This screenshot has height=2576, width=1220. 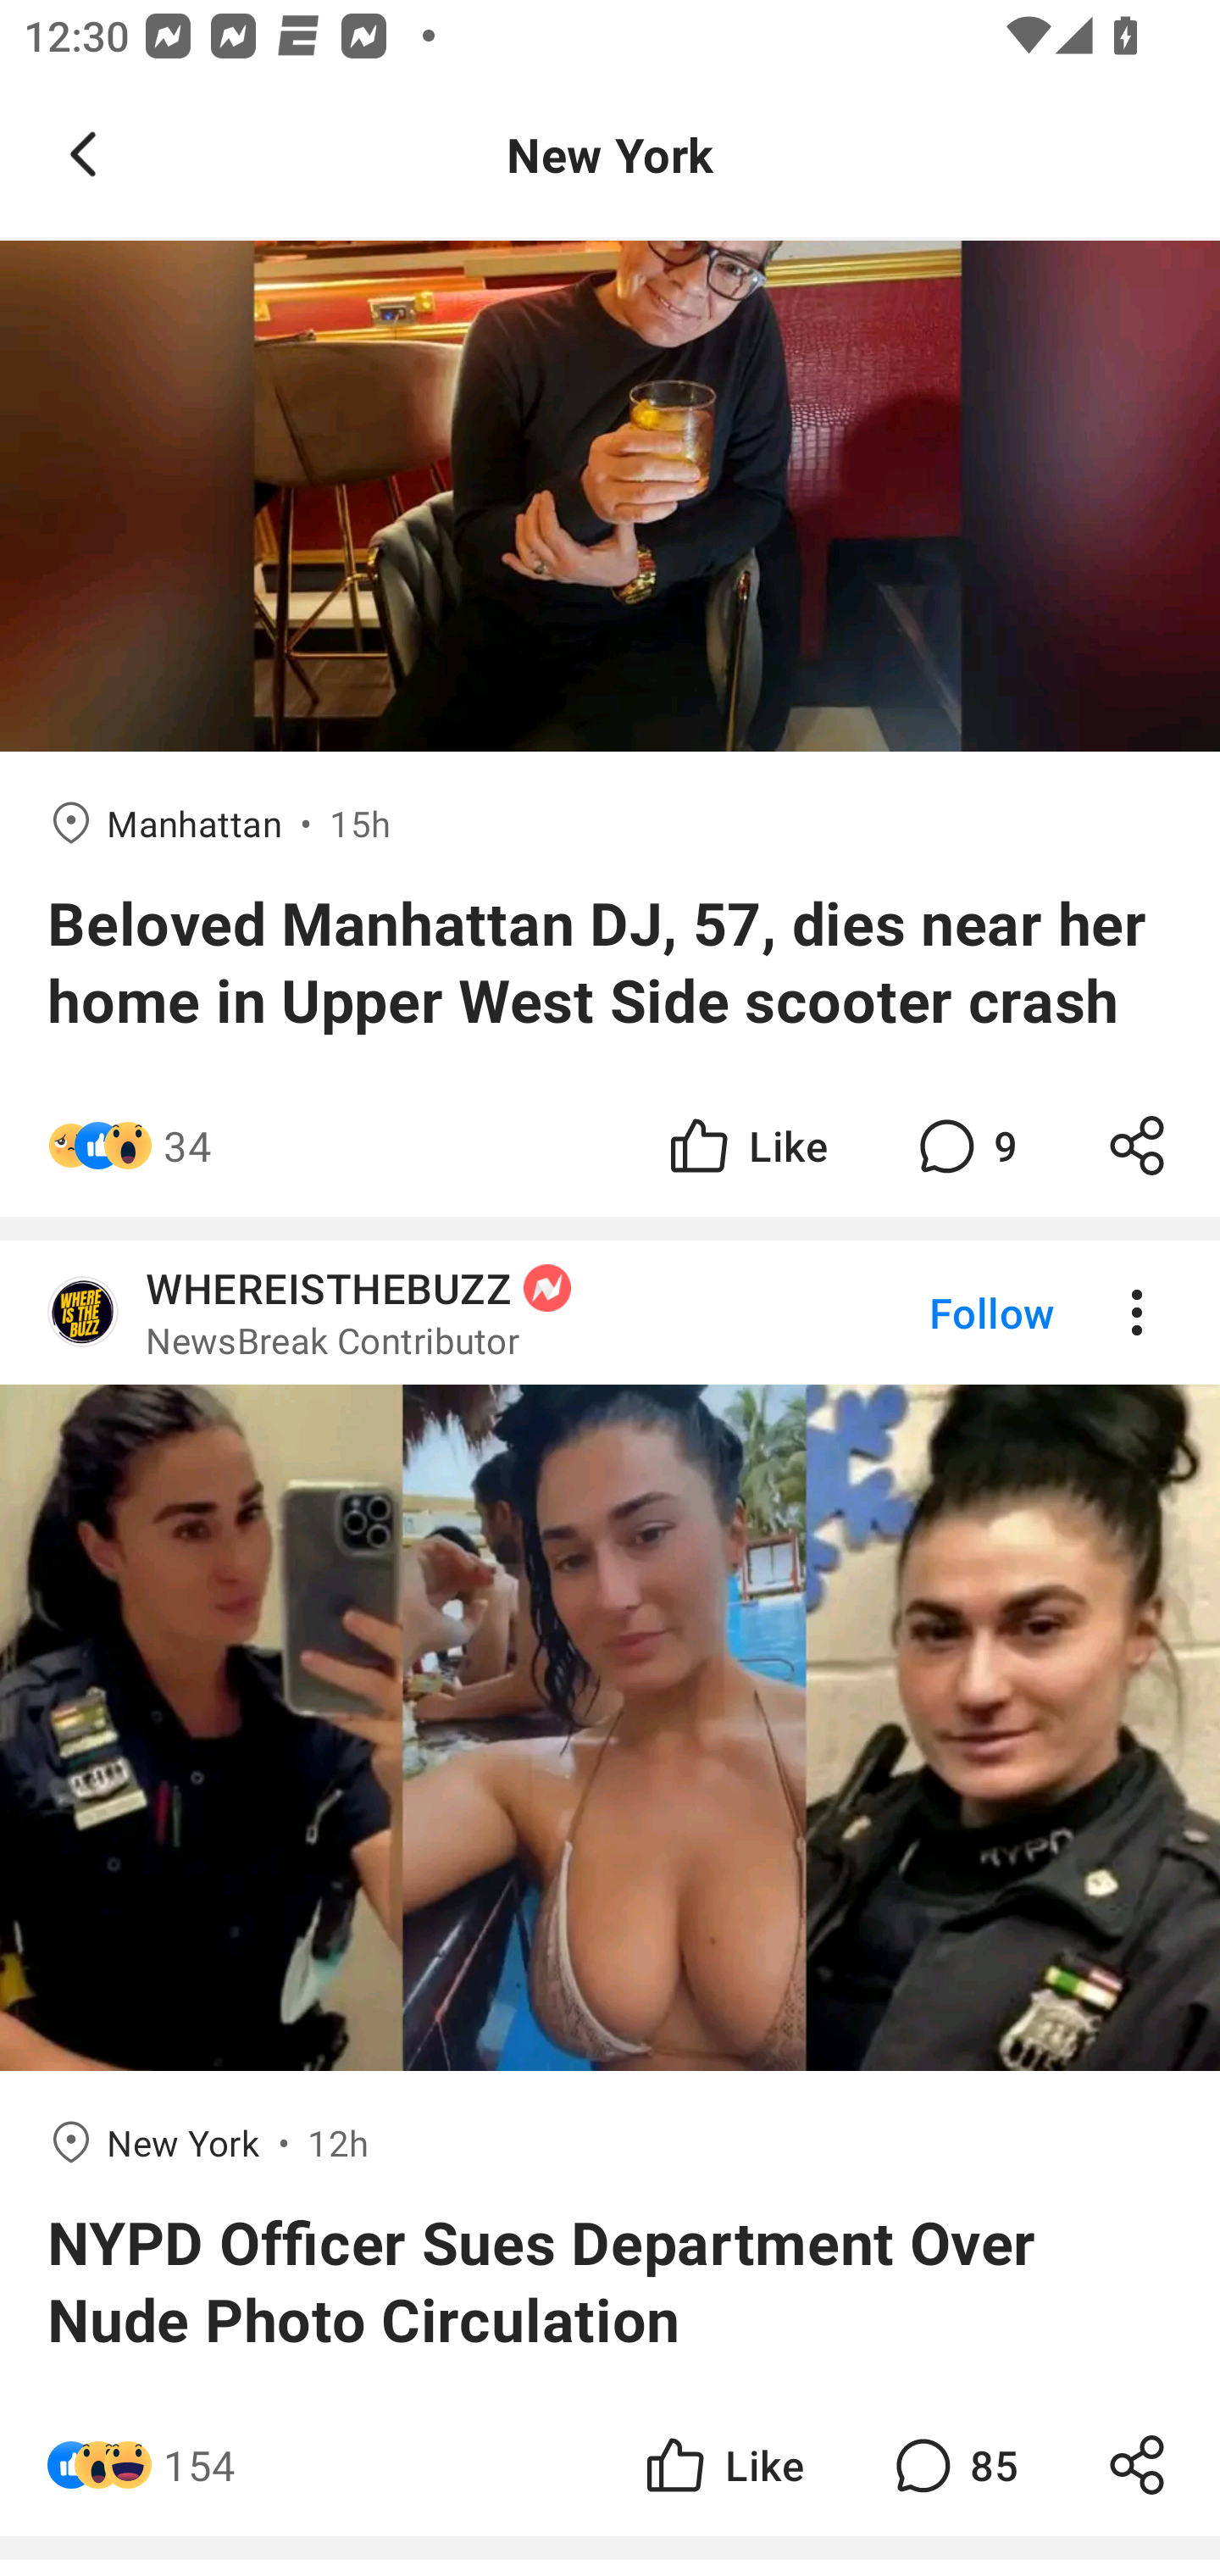 I want to click on 9, so click(x=964, y=1144).